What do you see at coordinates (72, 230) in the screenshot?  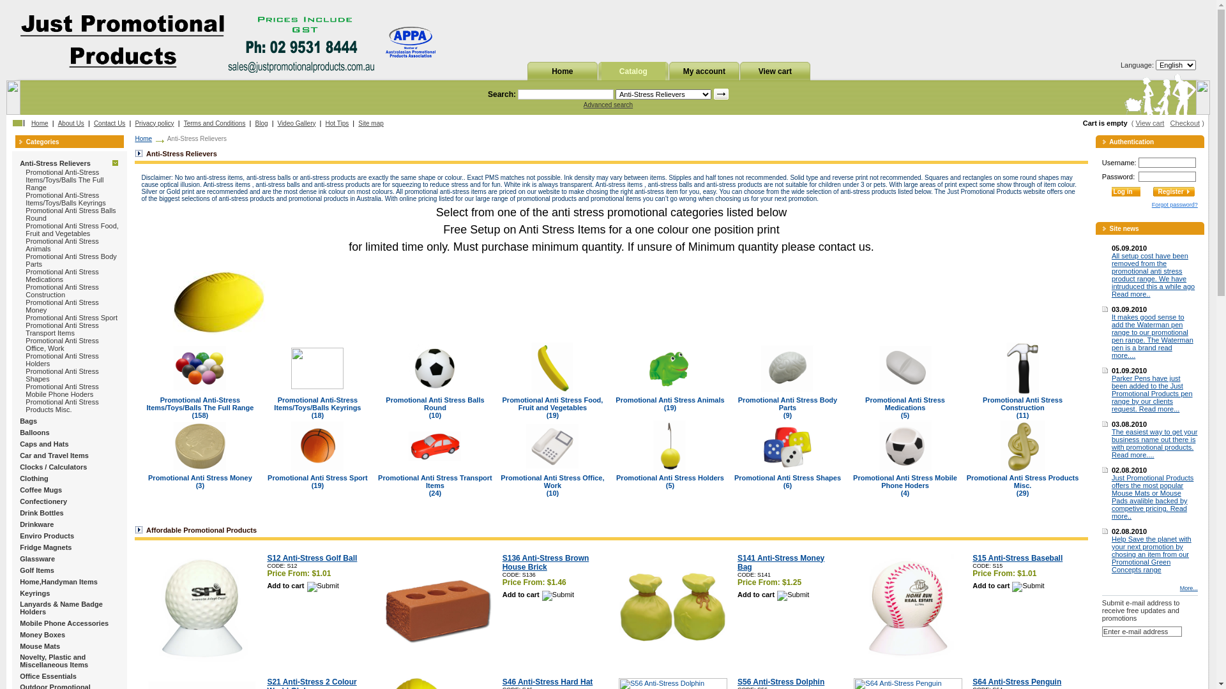 I see `Promotional Anti Stress Food, Fruit and Vegetables` at bounding box center [72, 230].